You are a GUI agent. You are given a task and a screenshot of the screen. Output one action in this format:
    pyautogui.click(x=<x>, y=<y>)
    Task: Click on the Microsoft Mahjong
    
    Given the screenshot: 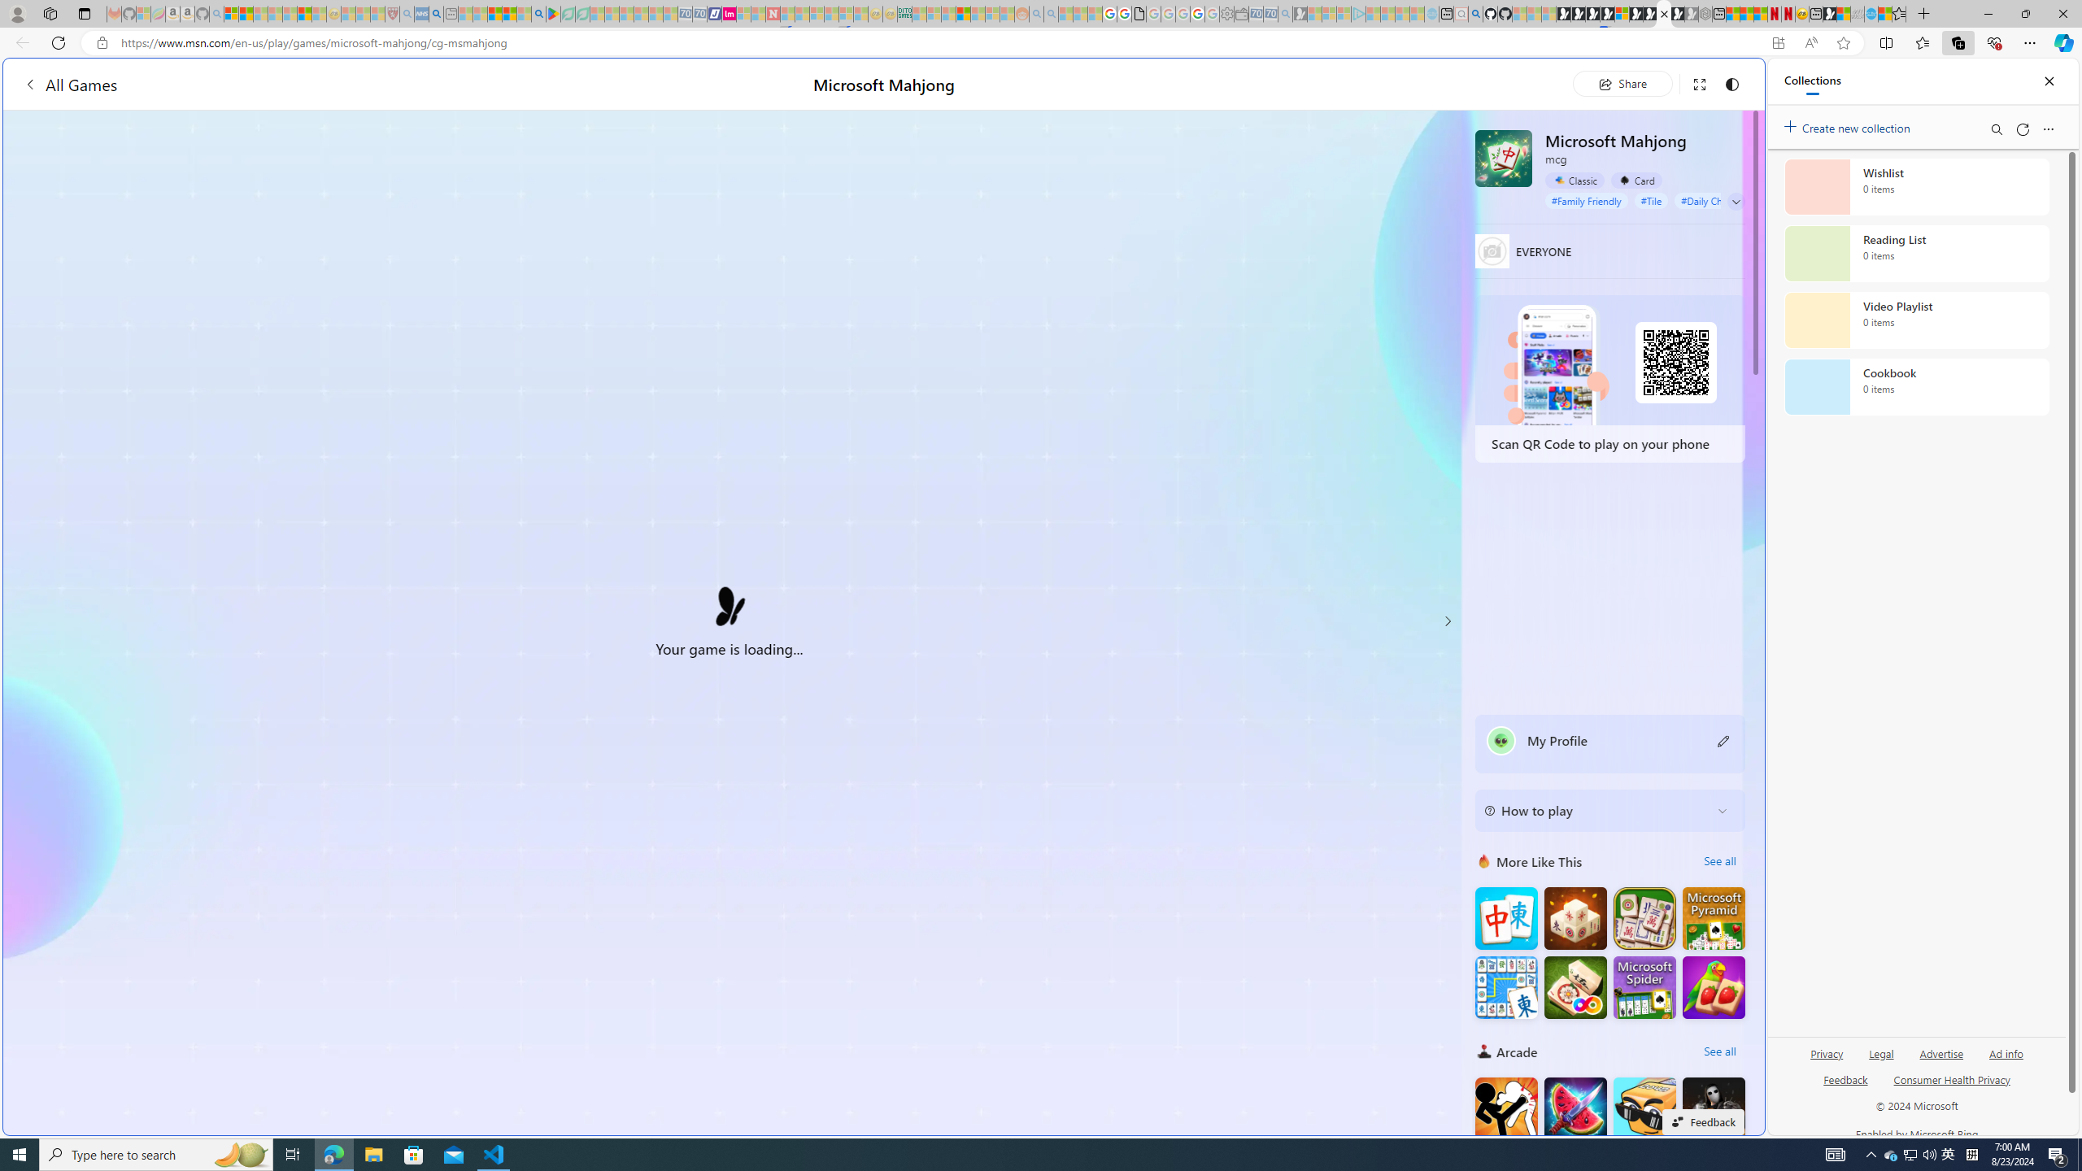 What is the action you would take?
    pyautogui.click(x=1505, y=158)
    